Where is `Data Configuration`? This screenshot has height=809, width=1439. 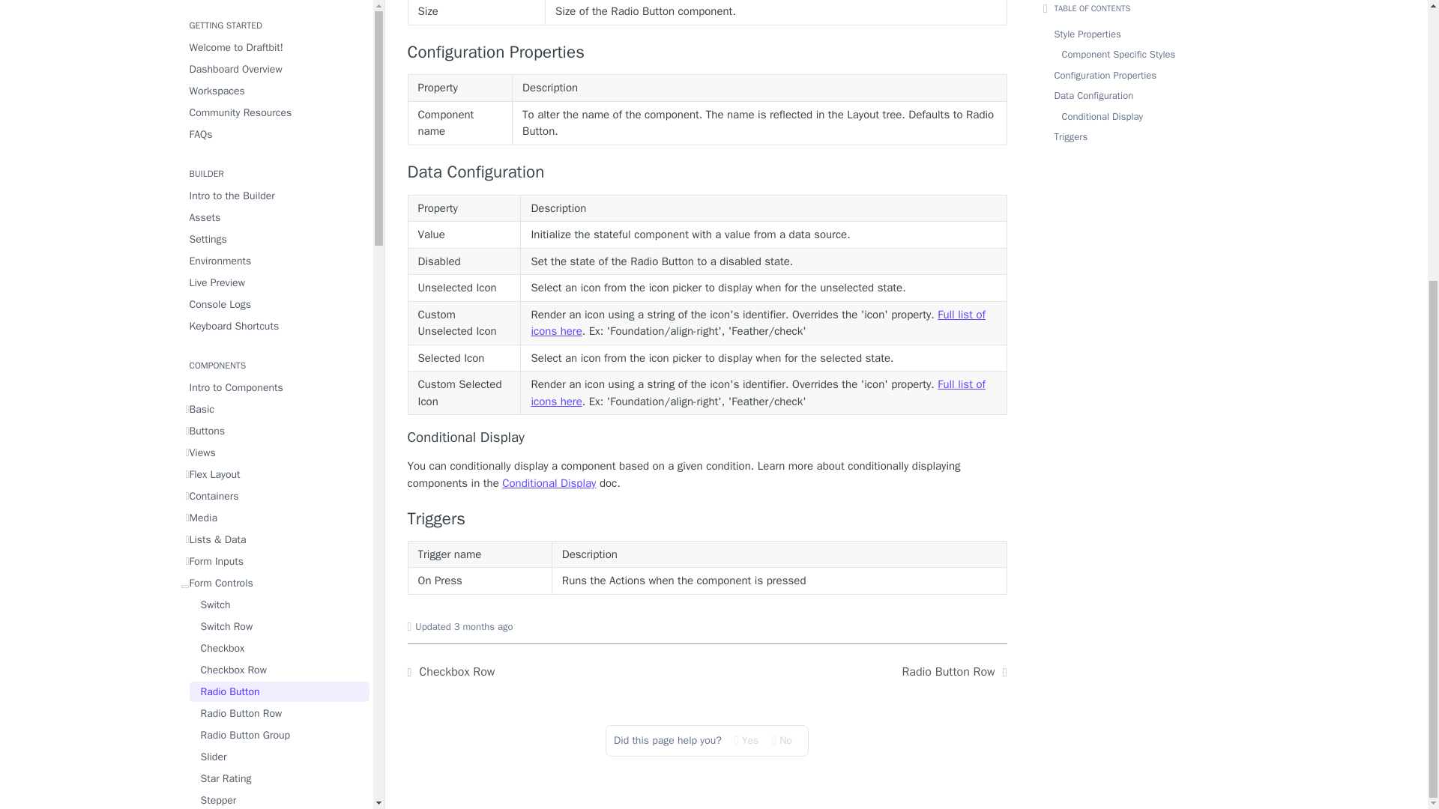 Data Configuration is located at coordinates (708, 172).